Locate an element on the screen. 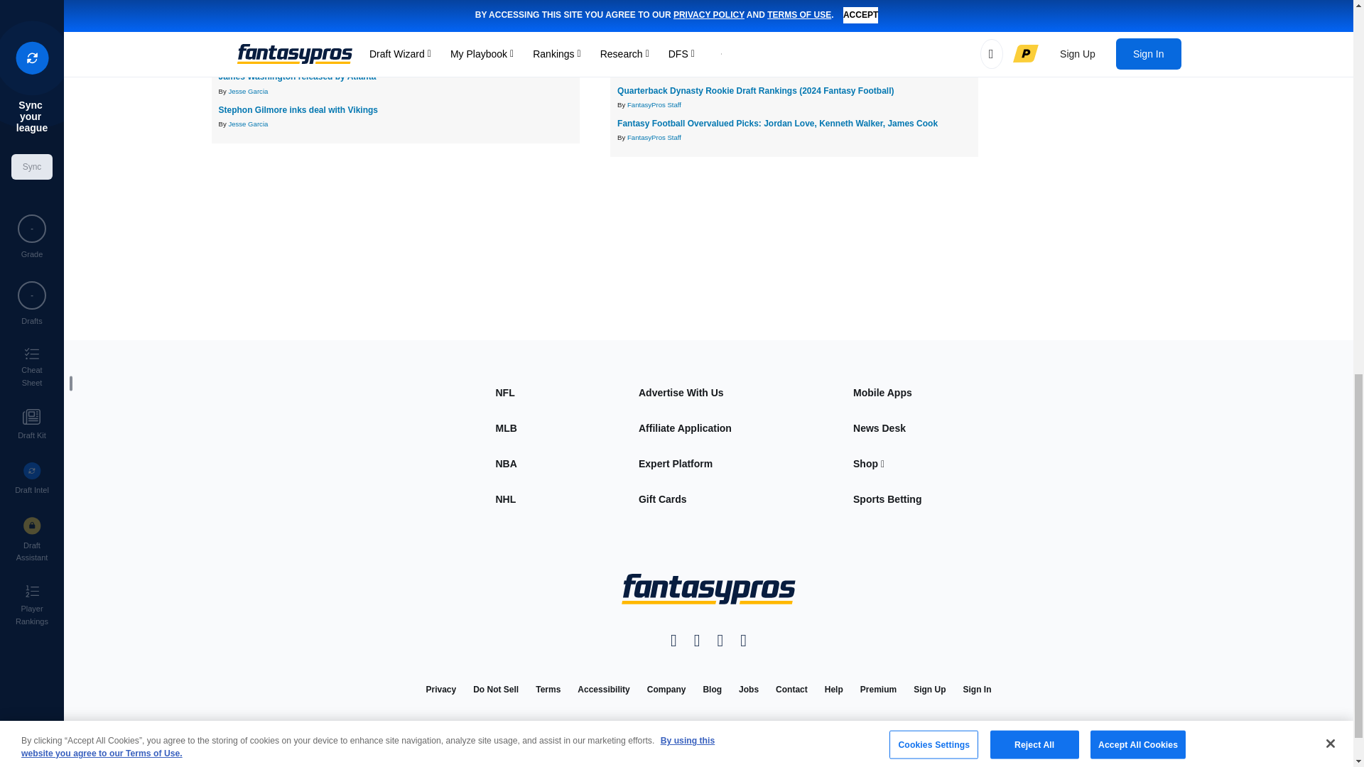 The width and height of the screenshot is (1364, 767). James Washington released by Atlanta is located at coordinates (297, 77).